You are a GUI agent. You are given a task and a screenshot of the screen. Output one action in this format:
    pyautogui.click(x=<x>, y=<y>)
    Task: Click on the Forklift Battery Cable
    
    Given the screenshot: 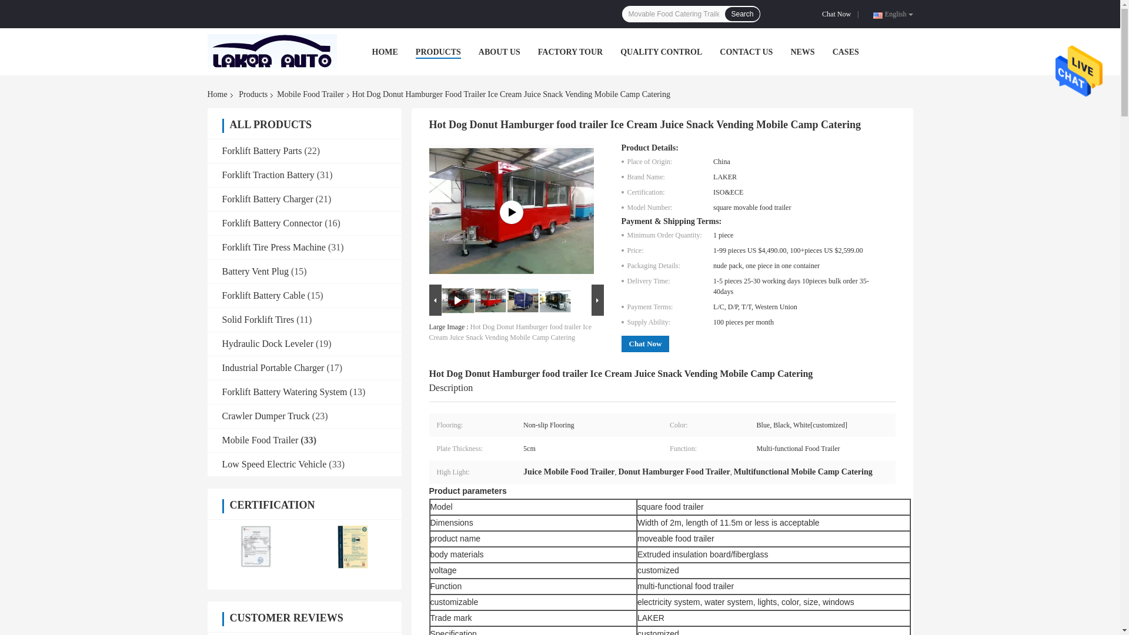 What is the action you would take?
    pyautogui.click(x=263, y=295)
    